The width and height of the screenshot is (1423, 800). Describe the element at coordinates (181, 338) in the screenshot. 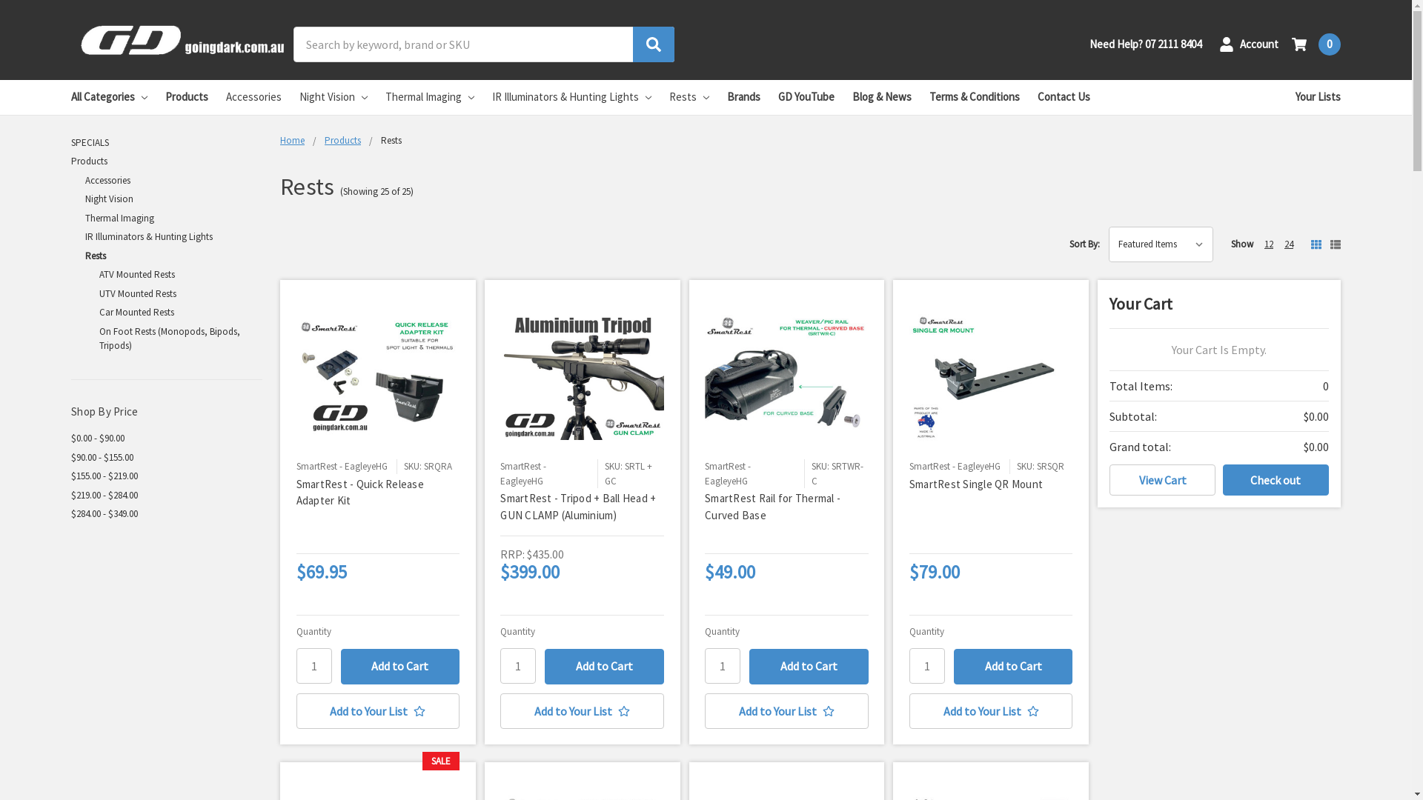

I see `On Foot Rests (Monopods, Bipods, Tripods)` at that location.